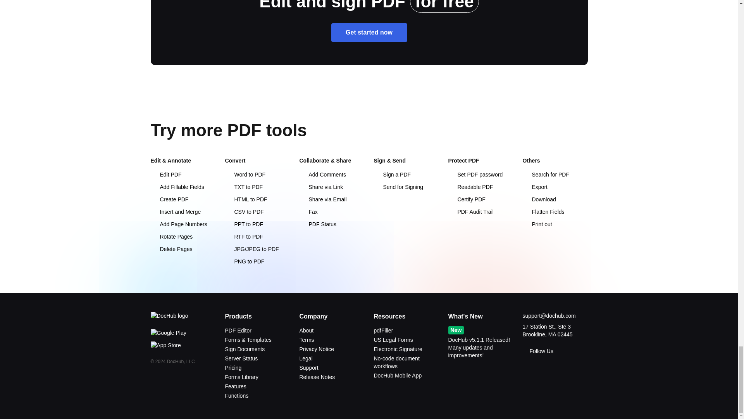 The width and height of the screenshot is (744, 419). Describe the element at coordinates (243, 187) in the screenshot. I see `TXT to PDF` at that location.